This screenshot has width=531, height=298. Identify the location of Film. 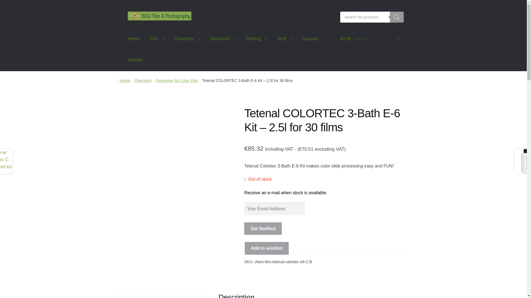
(157, 39).